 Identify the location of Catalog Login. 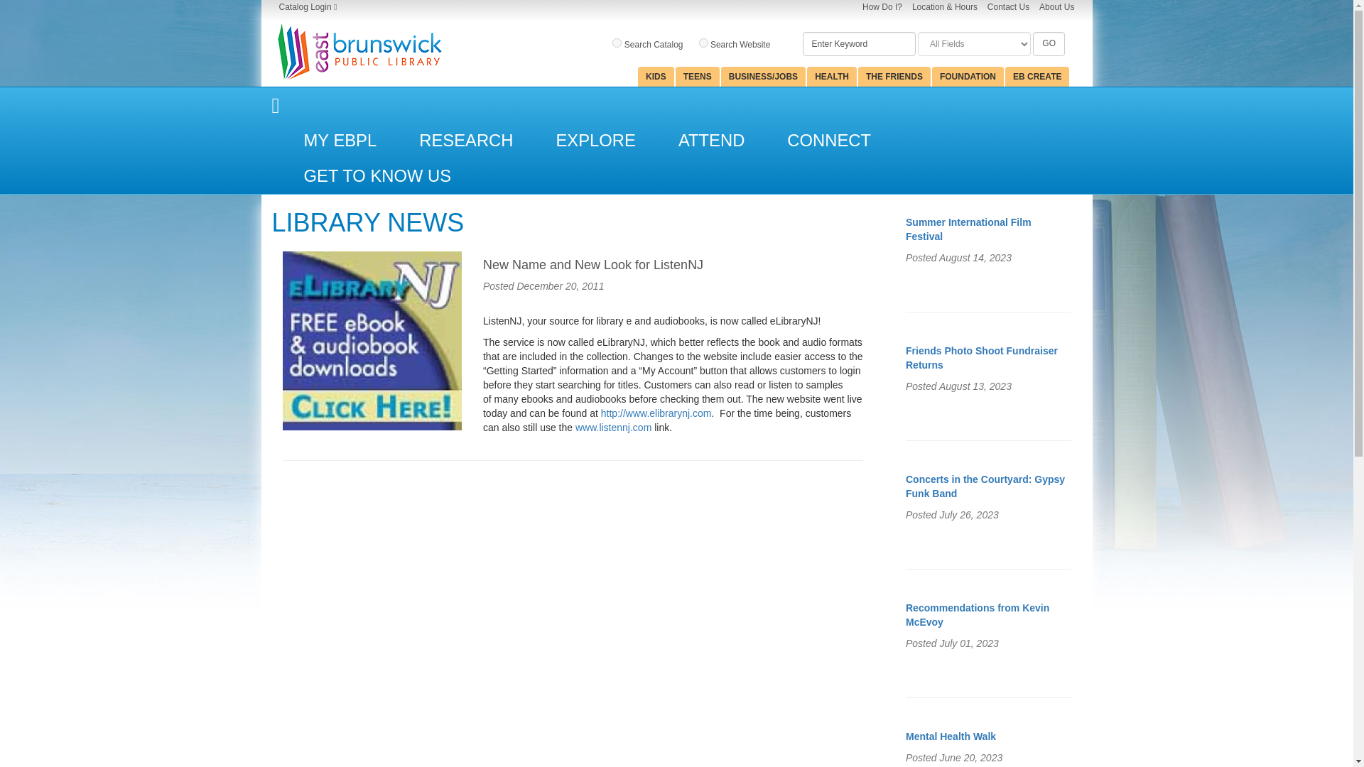
(307, 7).